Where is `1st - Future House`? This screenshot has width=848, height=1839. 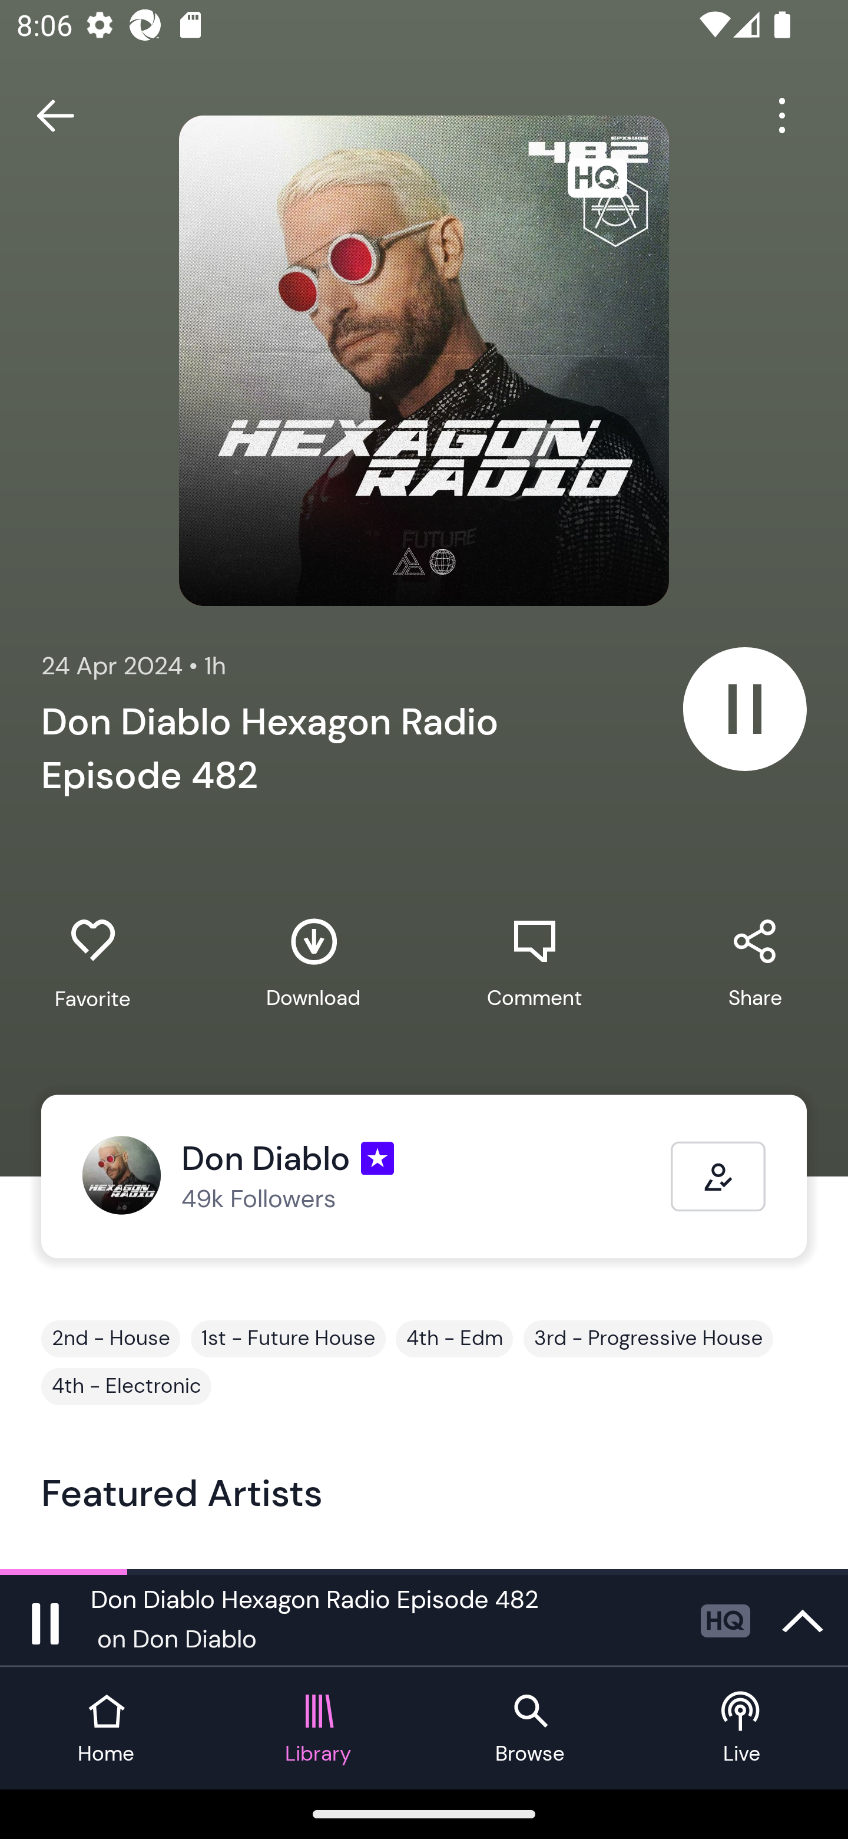
1st - Future House is located at coordinates (289, 1339).